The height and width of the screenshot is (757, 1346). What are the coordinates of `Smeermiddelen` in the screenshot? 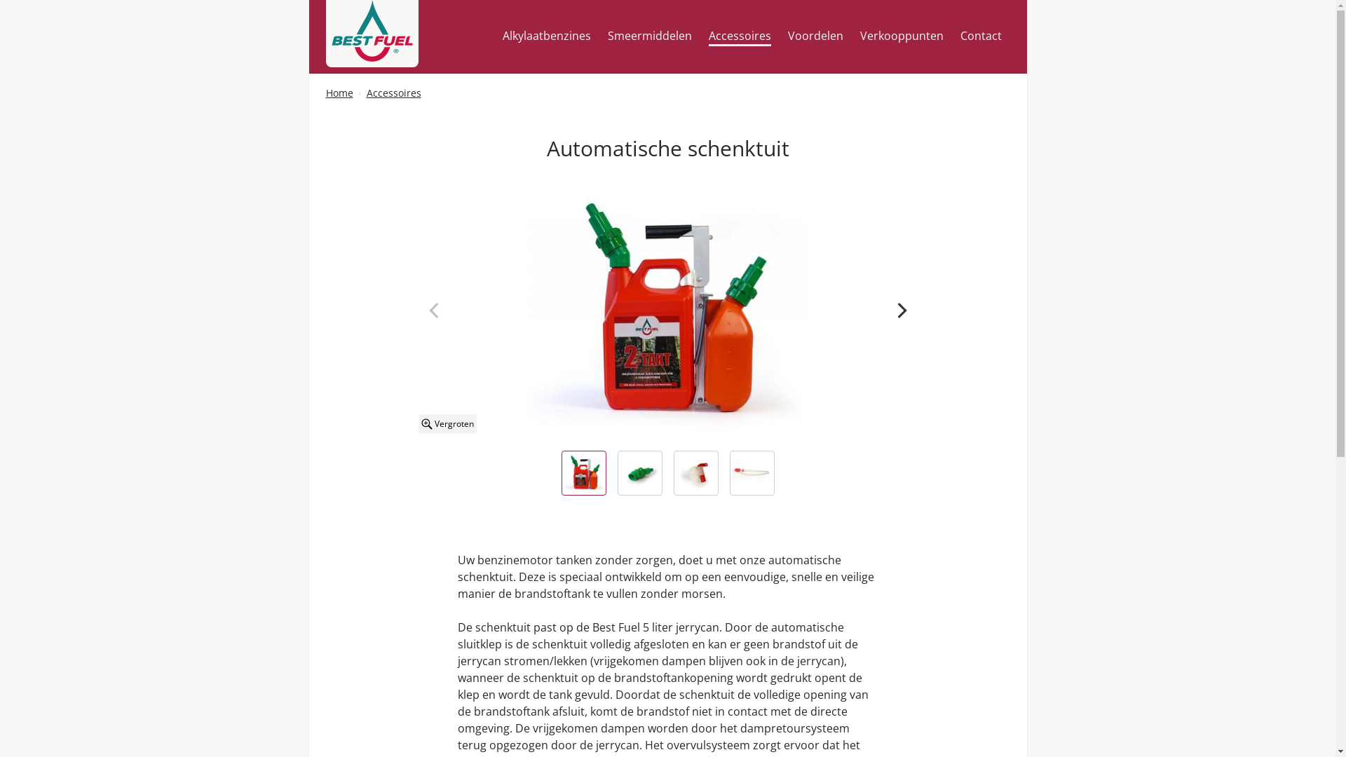 It's located at (649, 36).